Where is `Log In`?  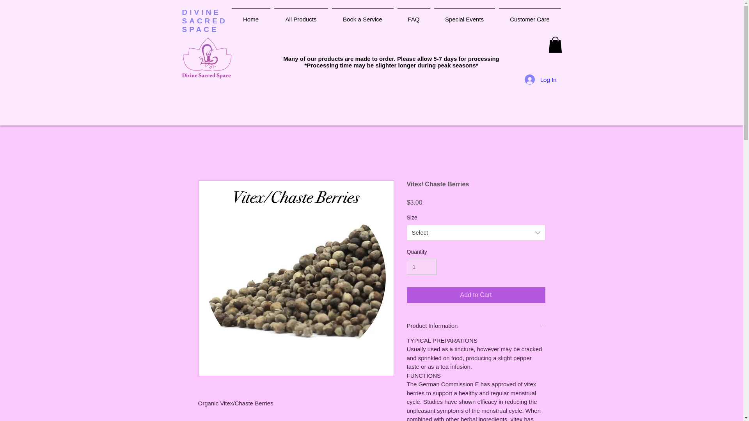 Log In is located at coordinates (541, 79).